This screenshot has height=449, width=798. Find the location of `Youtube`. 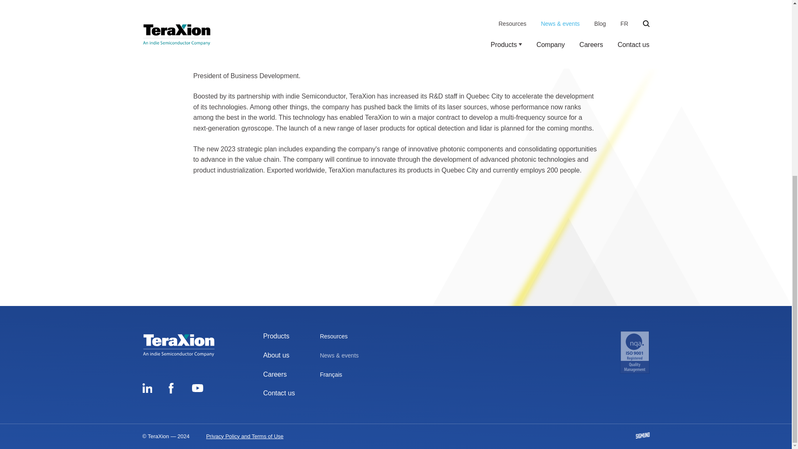

Youtube is located at coordinates (198, 390).